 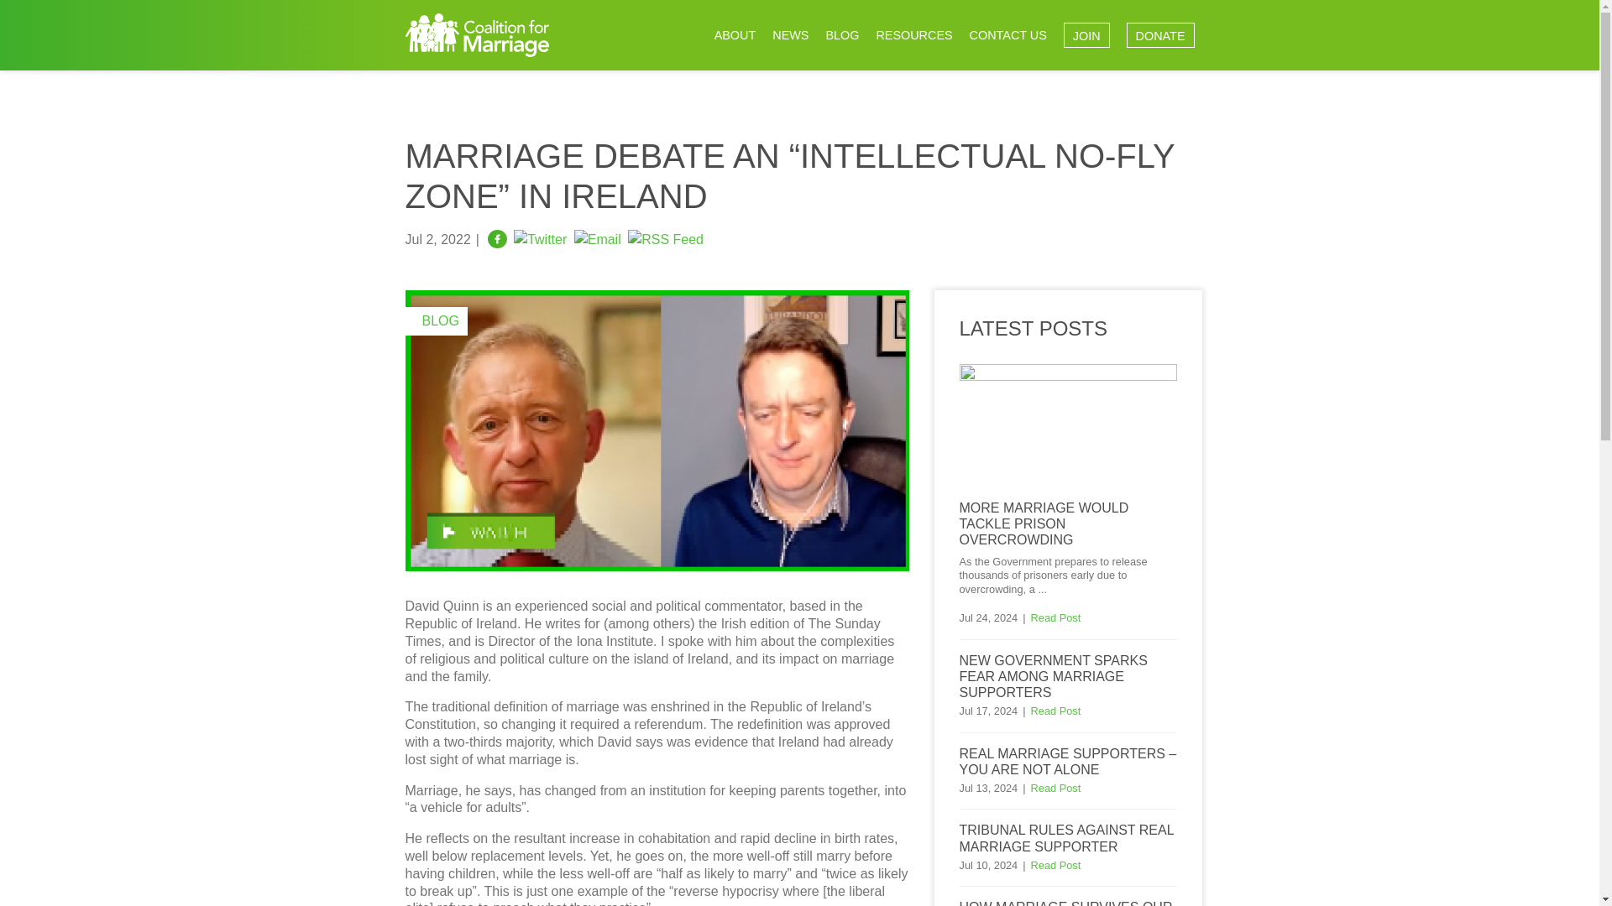 I want to click on NEWS, so click(x=791, y=35).